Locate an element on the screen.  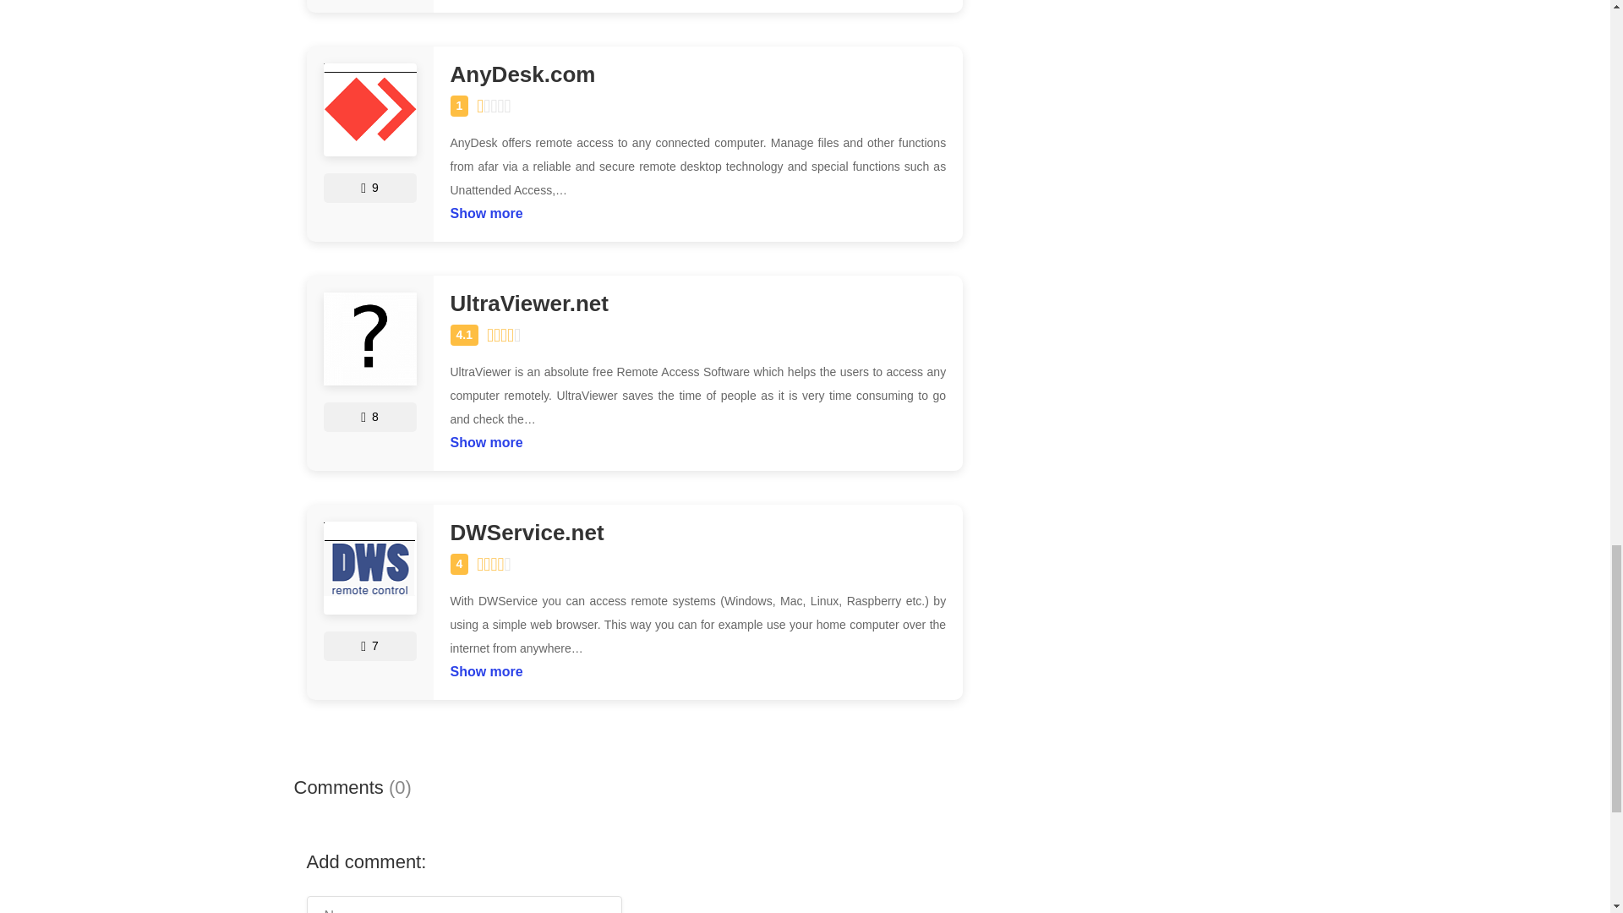
Show more is located at coordinates (485, 668).